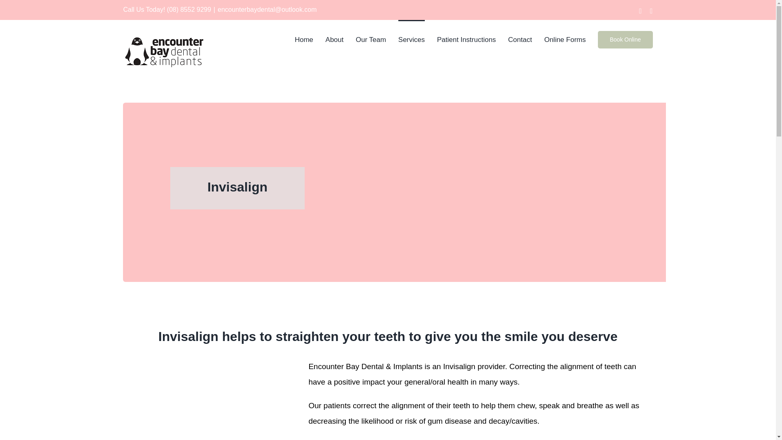 The width and height of the screenshot is (782, 440). What do you see at coordinates (411, 39) in the screenshot?
I see `Services` at bounding box center [411, 39].